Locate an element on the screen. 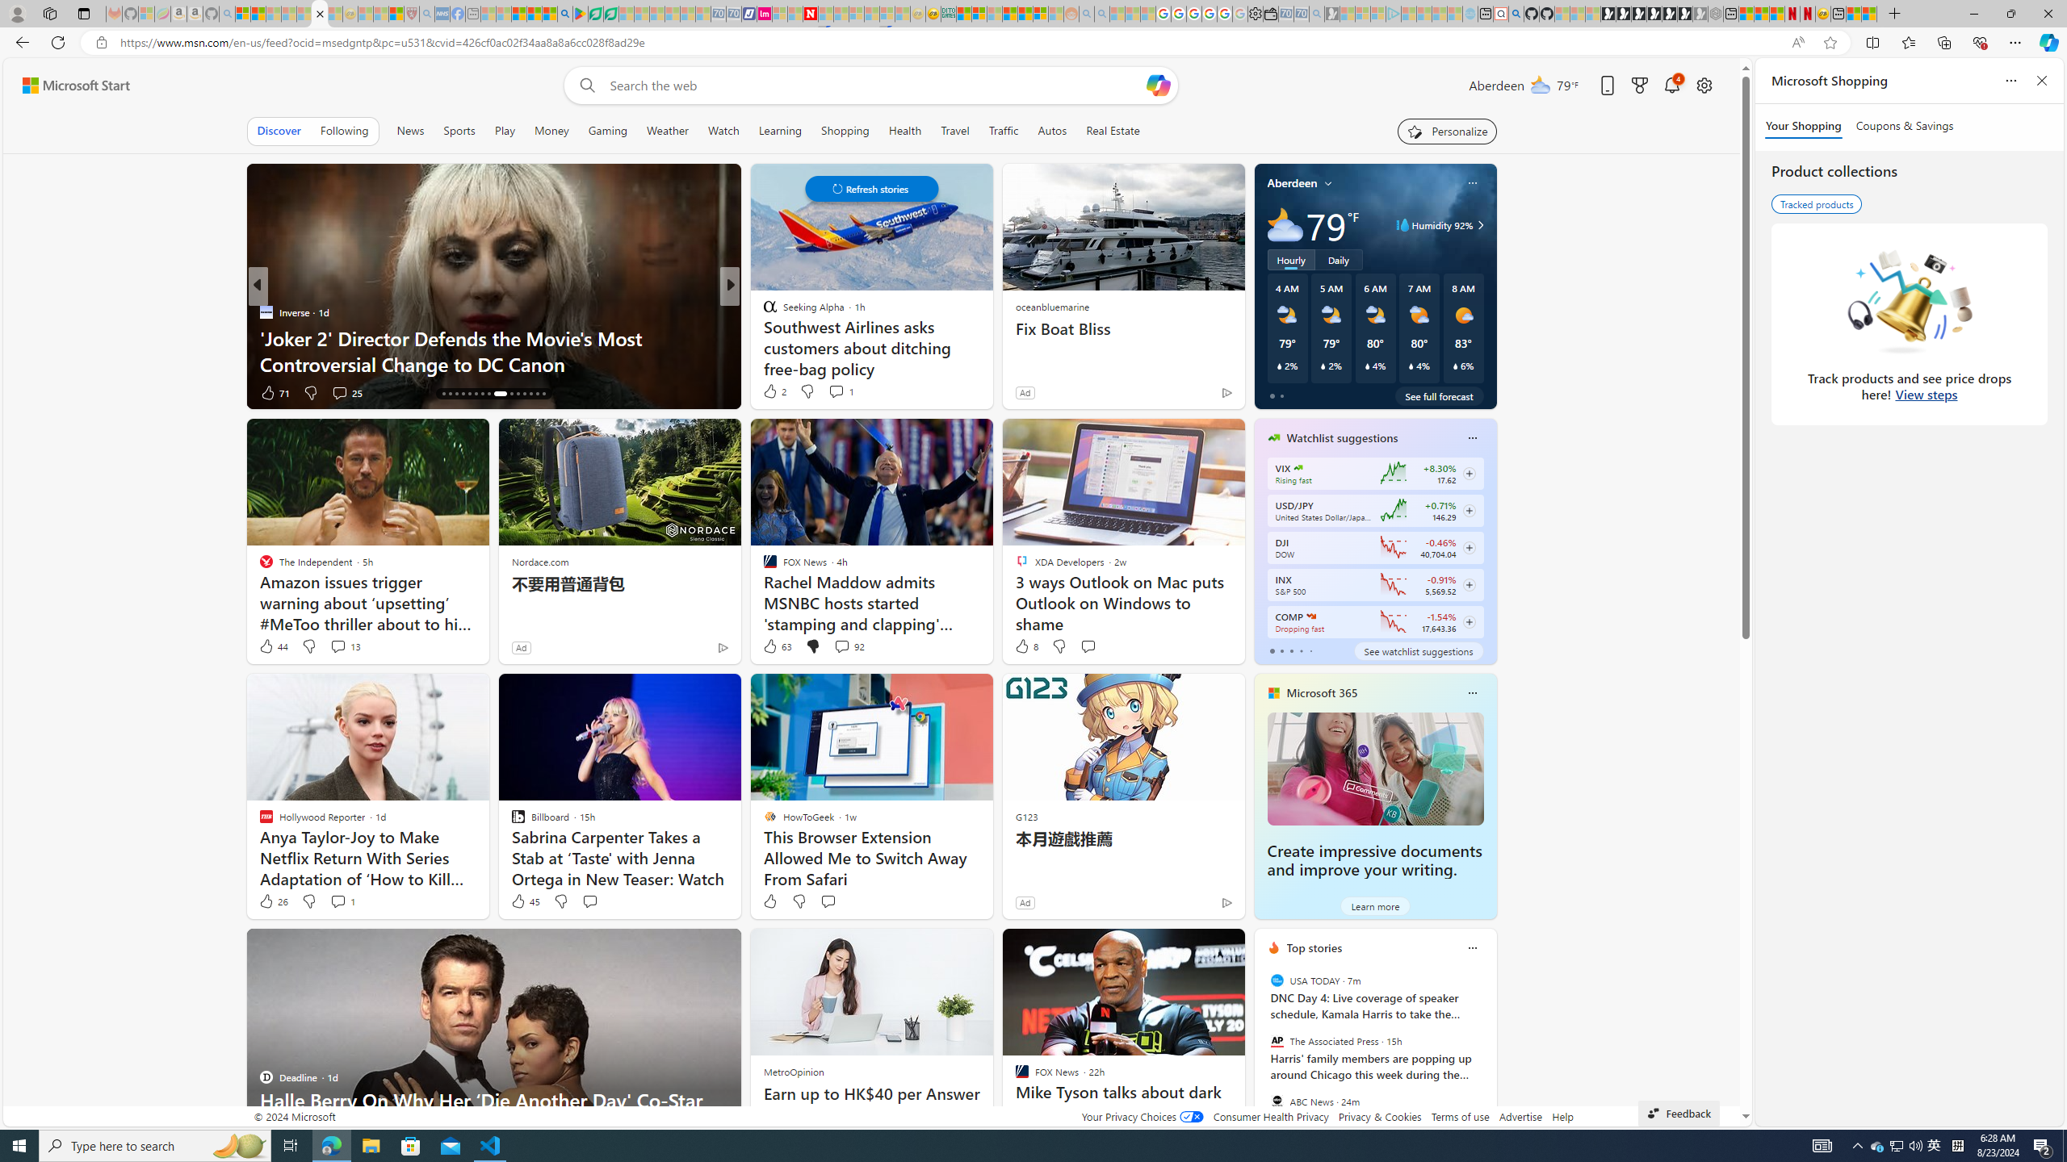  ABC News is located at coordinates (1276, 1101).